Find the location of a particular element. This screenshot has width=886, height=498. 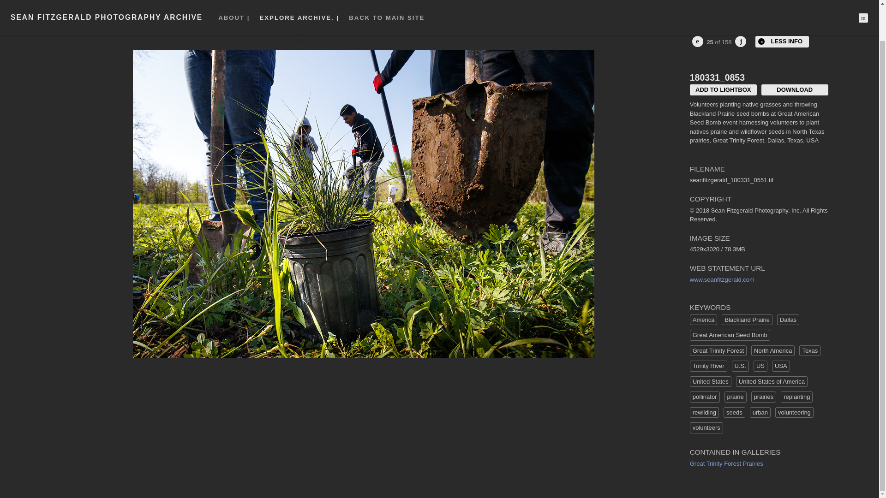

Texas is located at coordinates (809, 351).